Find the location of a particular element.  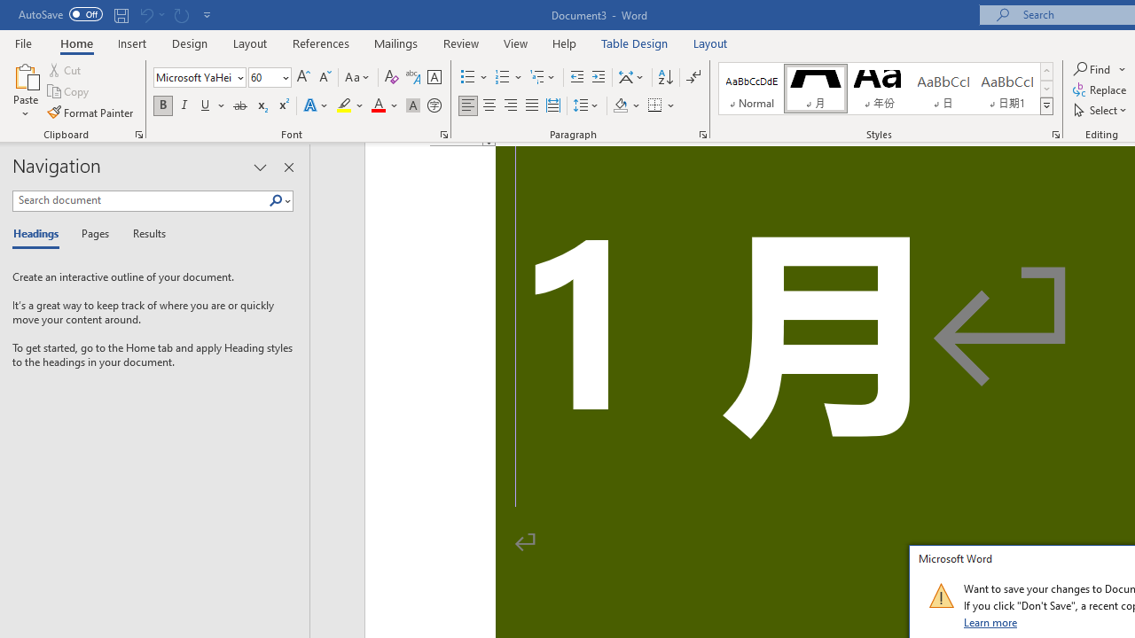

Row Down is located at coordinates (1046, 89).